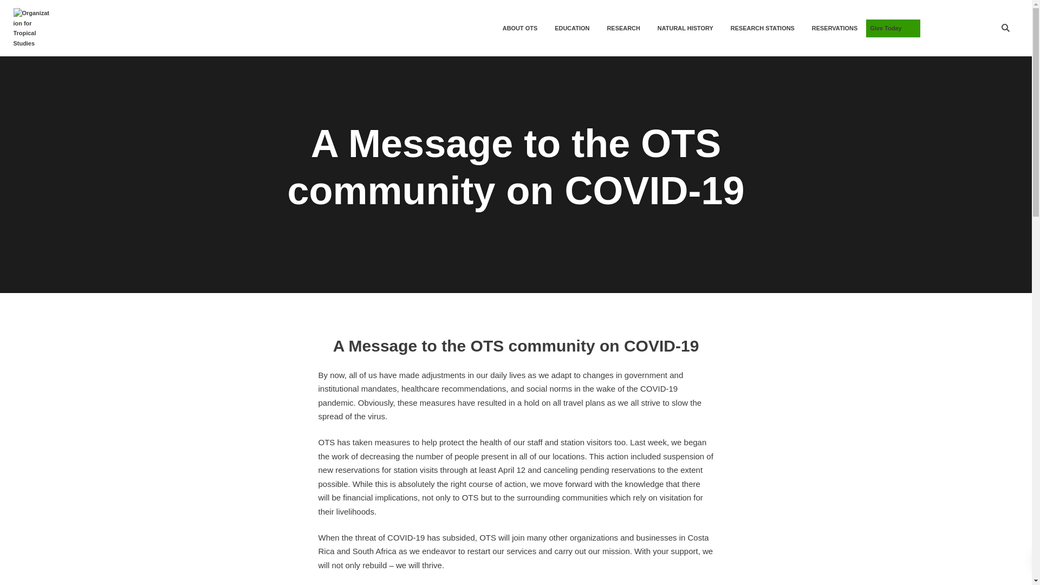  Describe the element at coordinates (572, 28) in the screenshot. I see `EDUCATION` at that location.